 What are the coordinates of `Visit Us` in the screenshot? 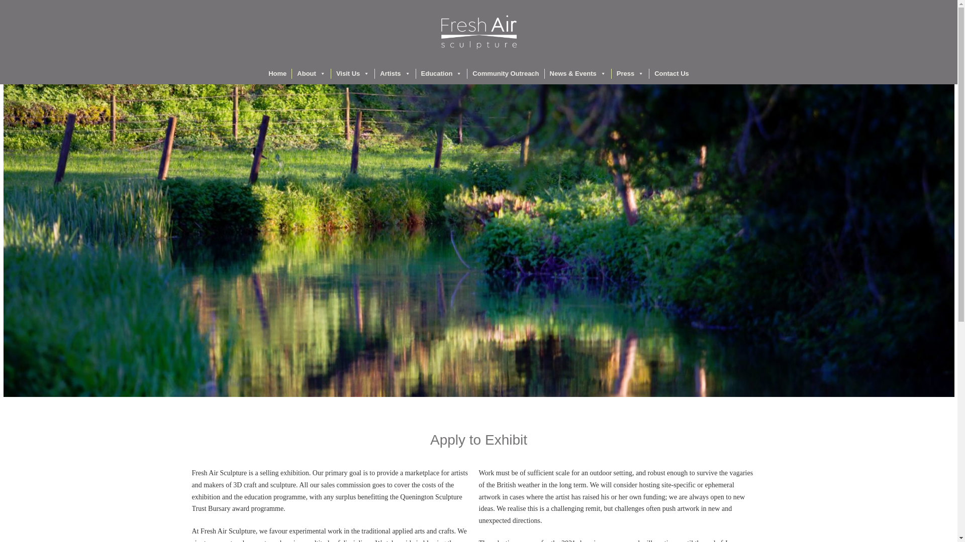 It's located at (352, 73).